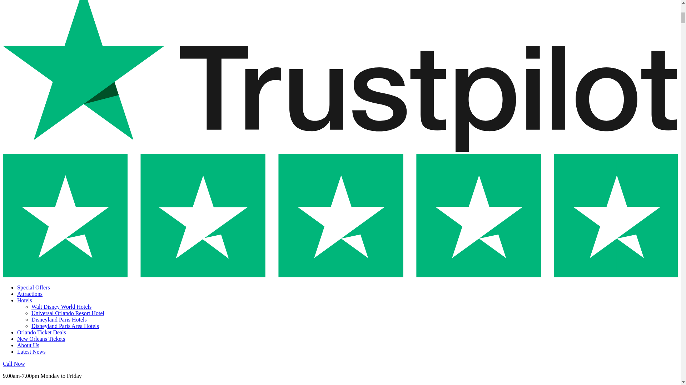  What do you see at coordinates (41, 332) in the screenshot?
I see `Orlando Ticket Deals` at bounding box center [41, 332].